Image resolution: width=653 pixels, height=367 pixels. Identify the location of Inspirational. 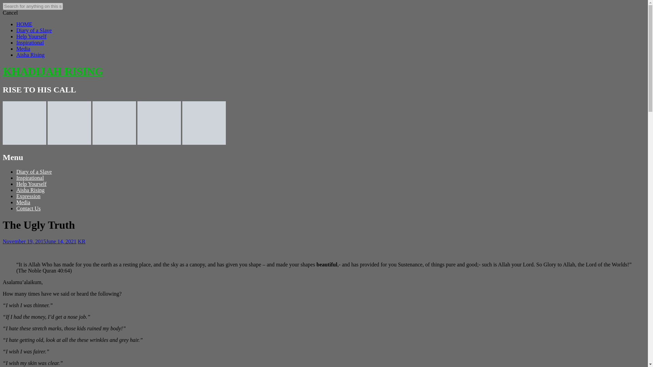
(30, 42).